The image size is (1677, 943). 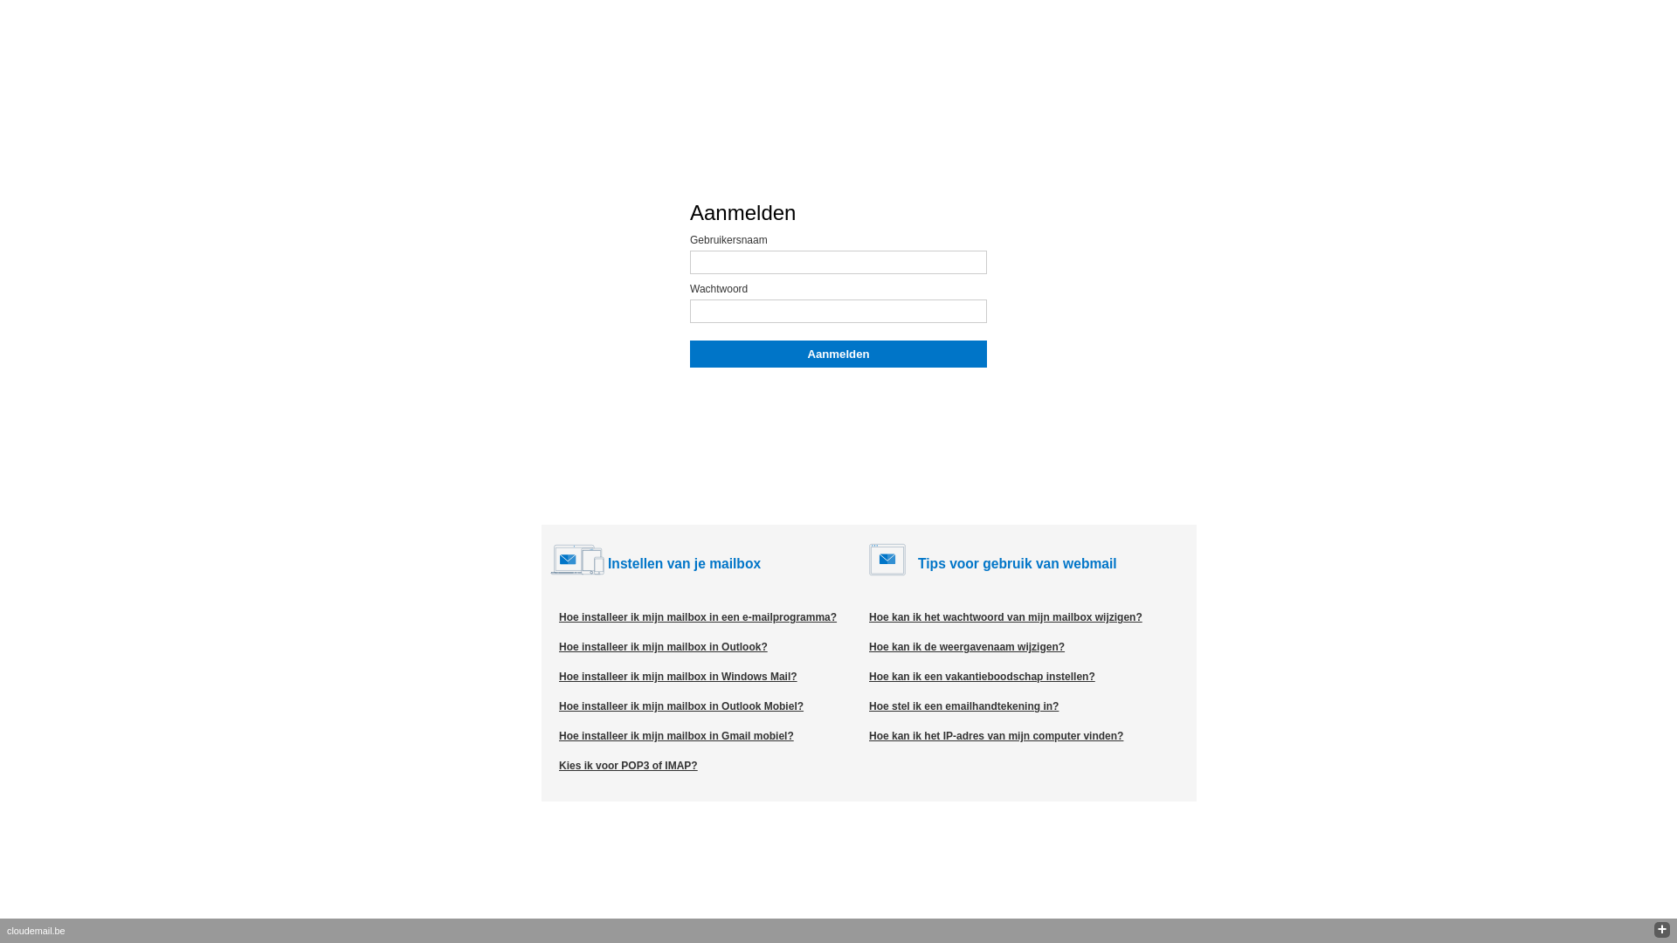 I want to click on Hoe installeer ik mijn mailbox in Windows Mail?, so click(x=678, y=677).